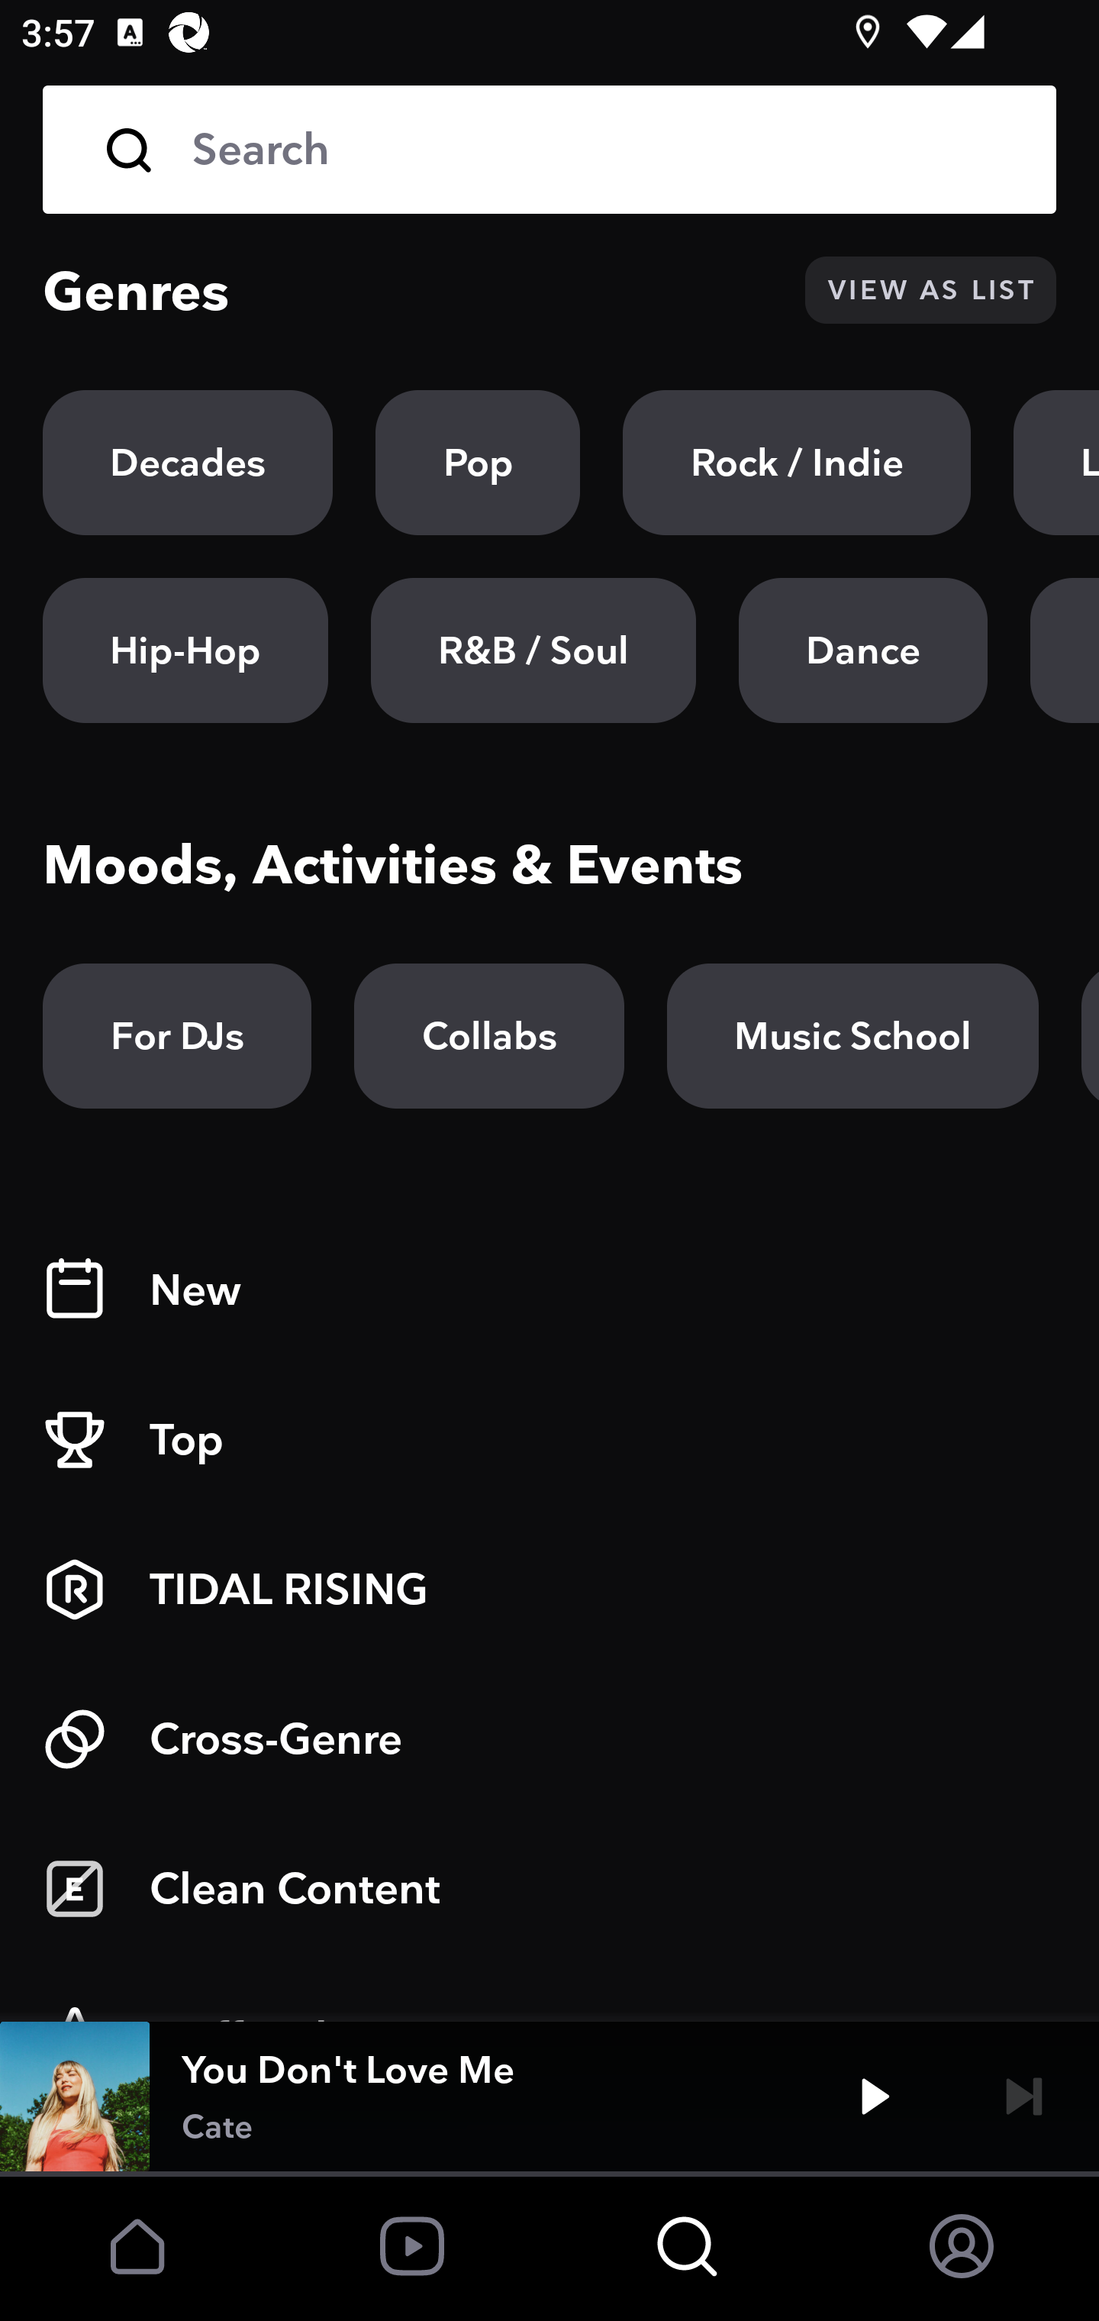  I want to click on Top, so click(549, 1440).